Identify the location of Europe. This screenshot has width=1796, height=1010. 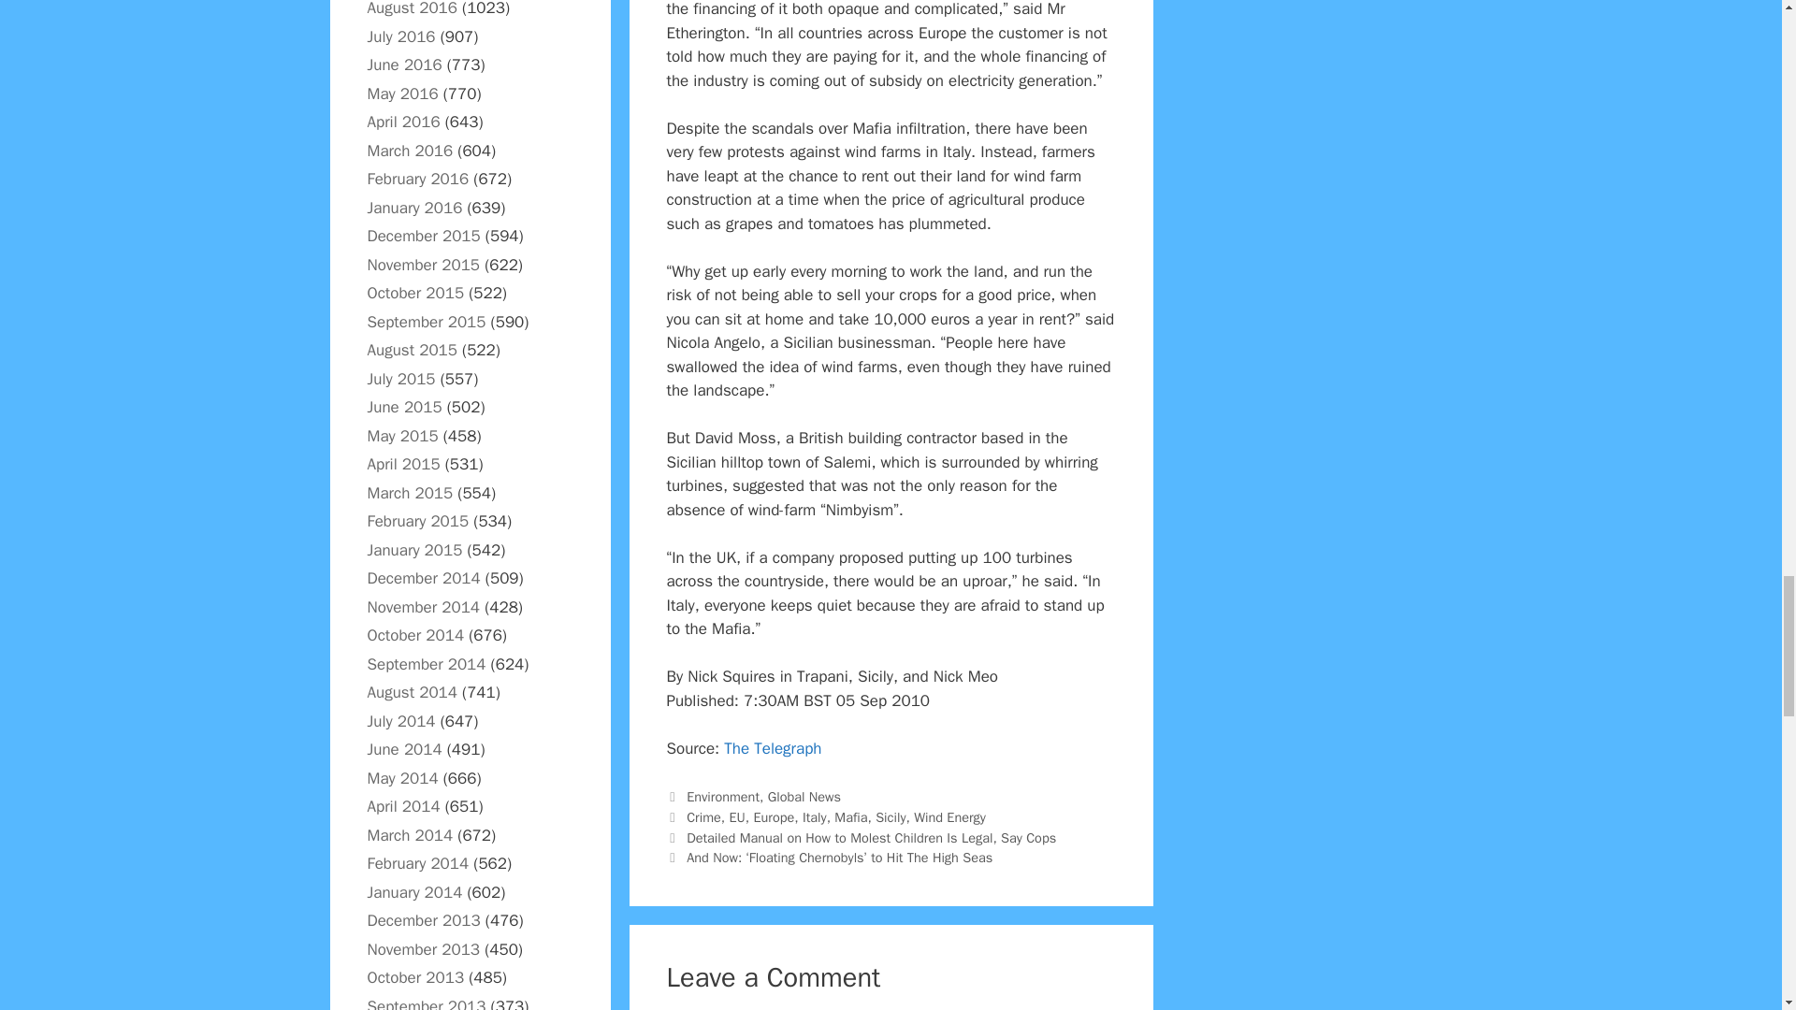
(773, 817).